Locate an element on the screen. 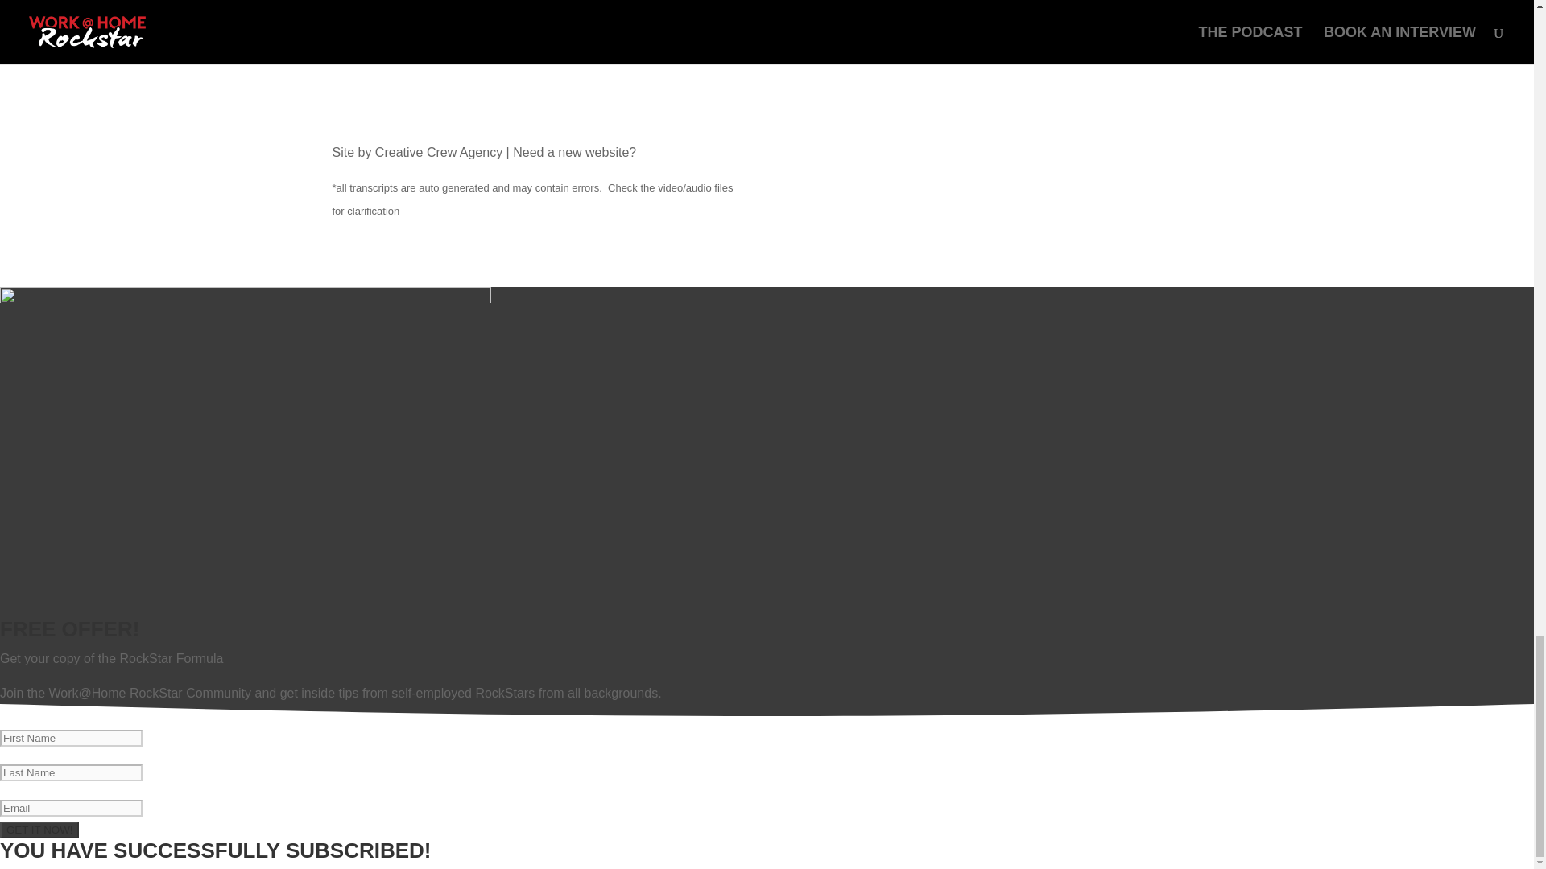  Follow on Instagram is located at coordinates (1188, 154).